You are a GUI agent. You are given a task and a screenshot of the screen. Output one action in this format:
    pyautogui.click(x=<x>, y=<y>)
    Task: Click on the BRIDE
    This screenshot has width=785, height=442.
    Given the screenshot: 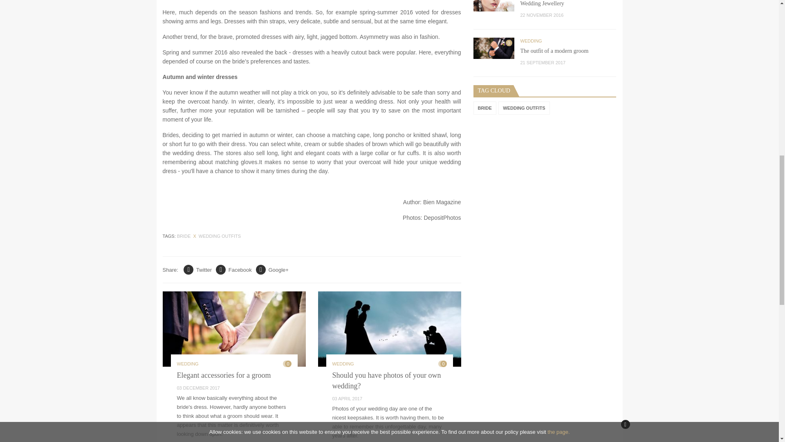 What is the action you would take?
    pyautogui.click(x=184, y=236)
    